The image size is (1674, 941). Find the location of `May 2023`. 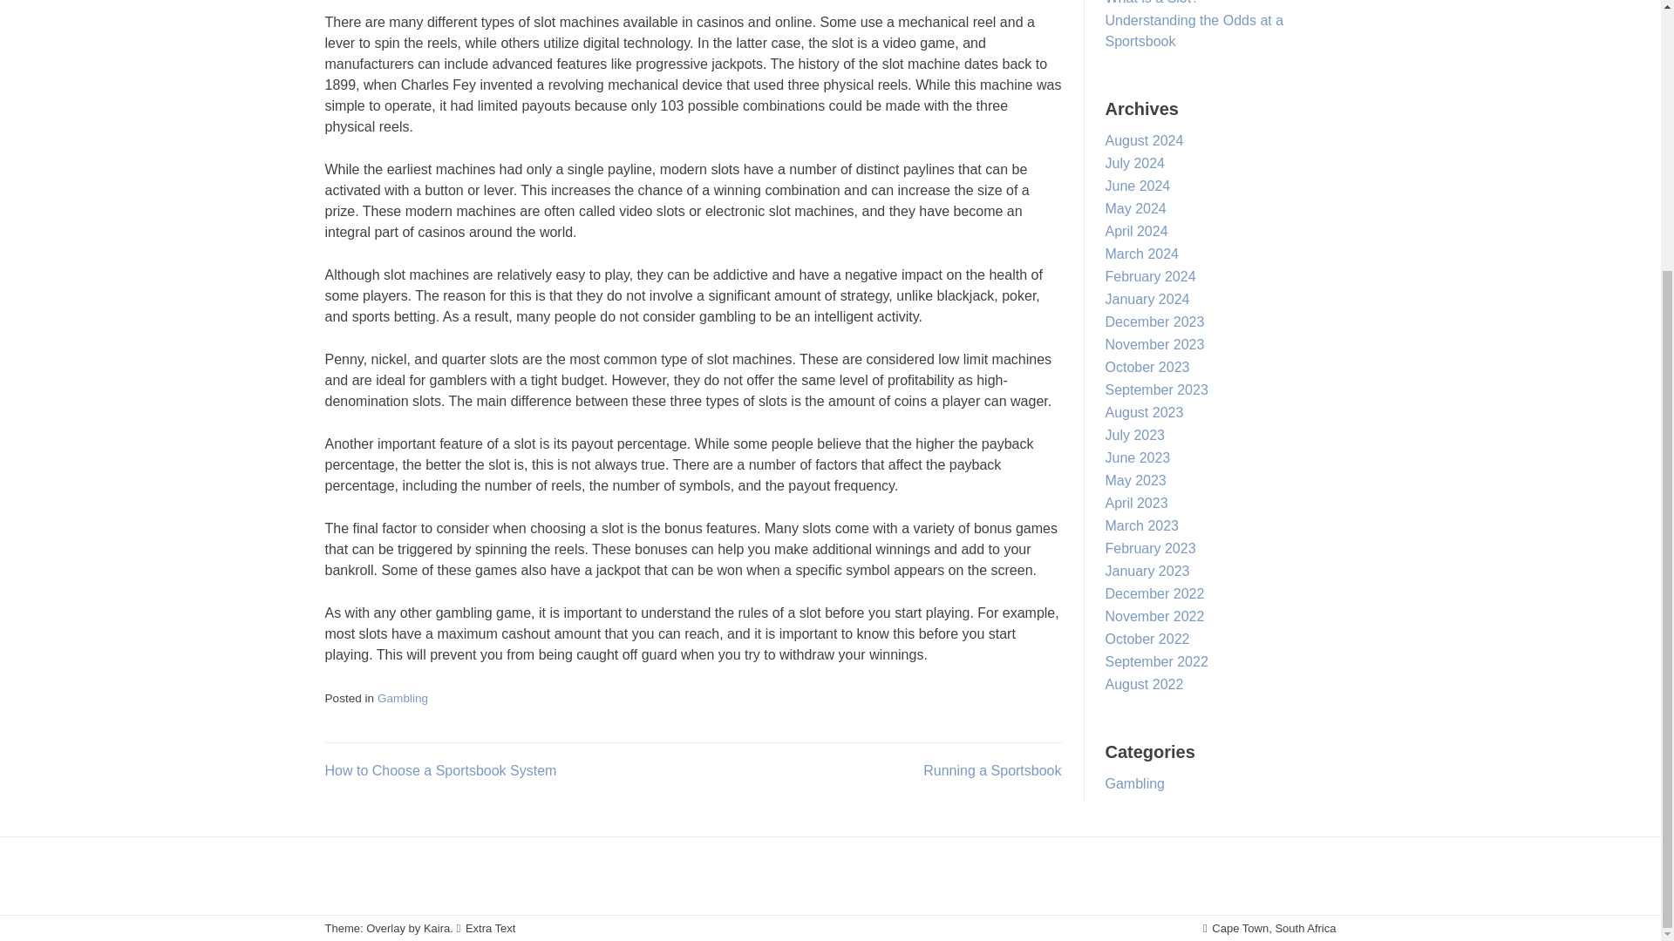

May 2023 is located at coordinates (1135, 481).